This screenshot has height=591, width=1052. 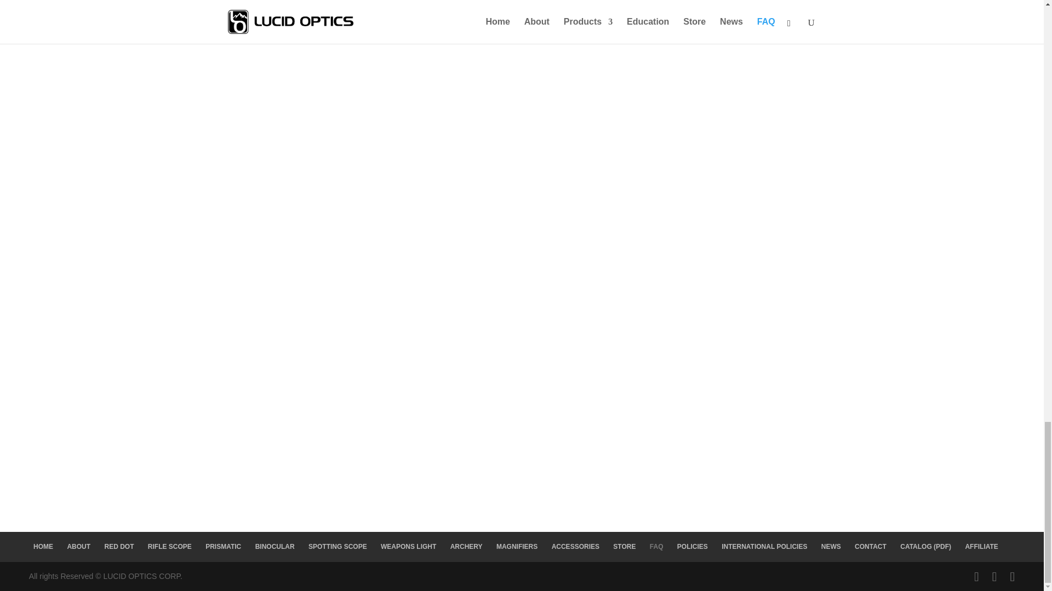 What do you see at coordinates (522, 433) in the screenshot?
I see `MAGNIFIER` at bounding box center [522, 433].